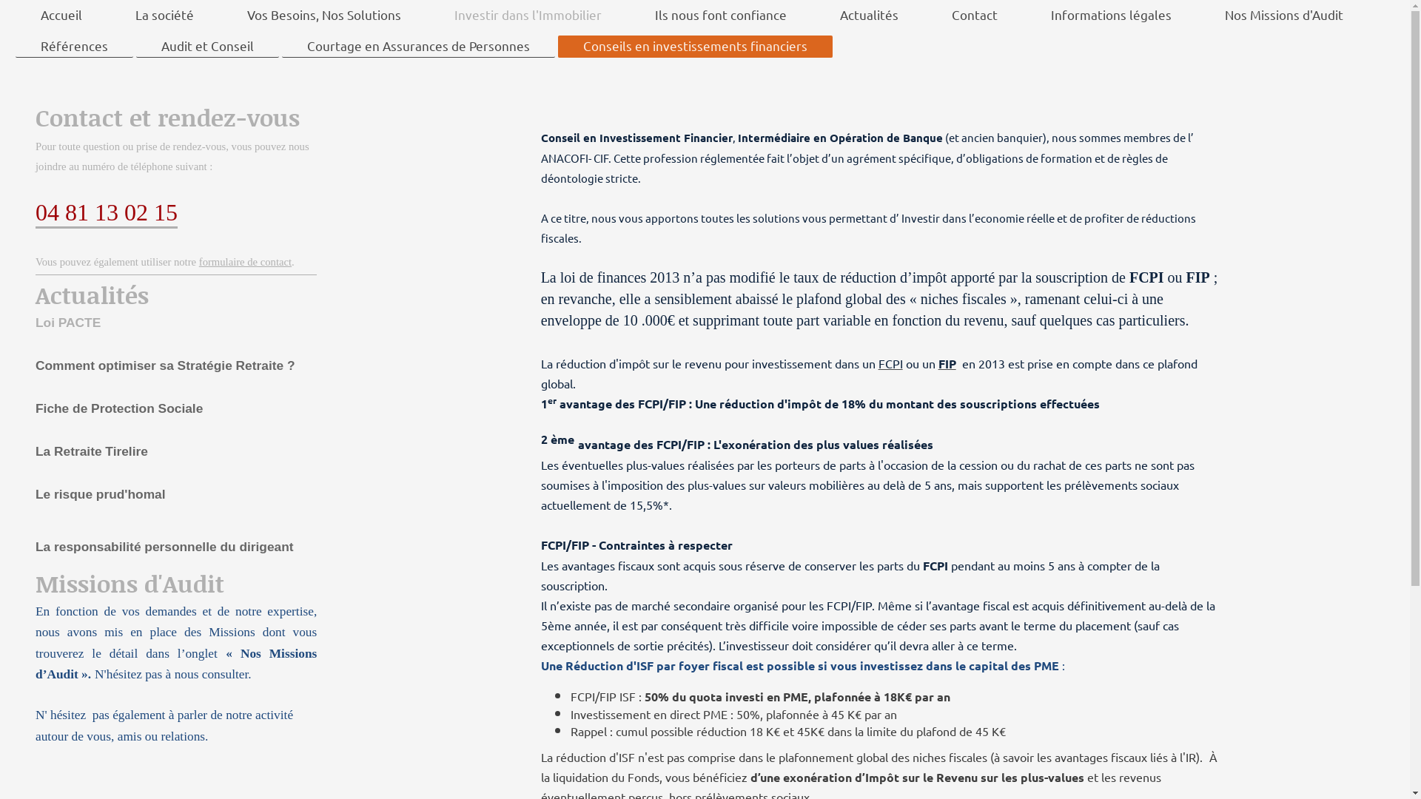 The width and height of the screenshot is (1421, 799). I want to click on Ils nous font confiance, so click(721, 16).